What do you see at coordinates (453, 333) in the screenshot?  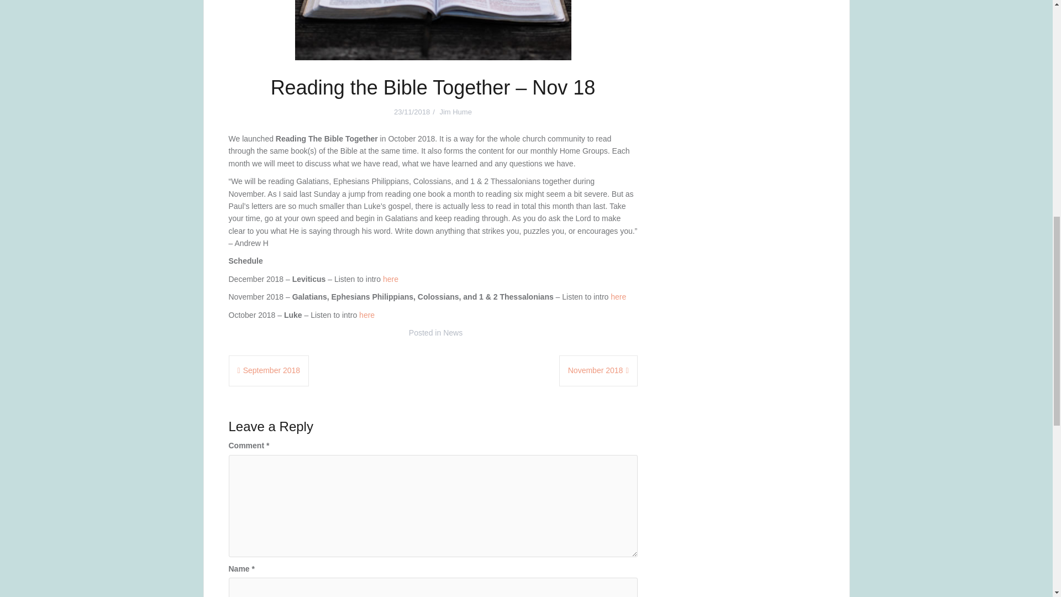 I see `News` at bounding box center [453, 333].